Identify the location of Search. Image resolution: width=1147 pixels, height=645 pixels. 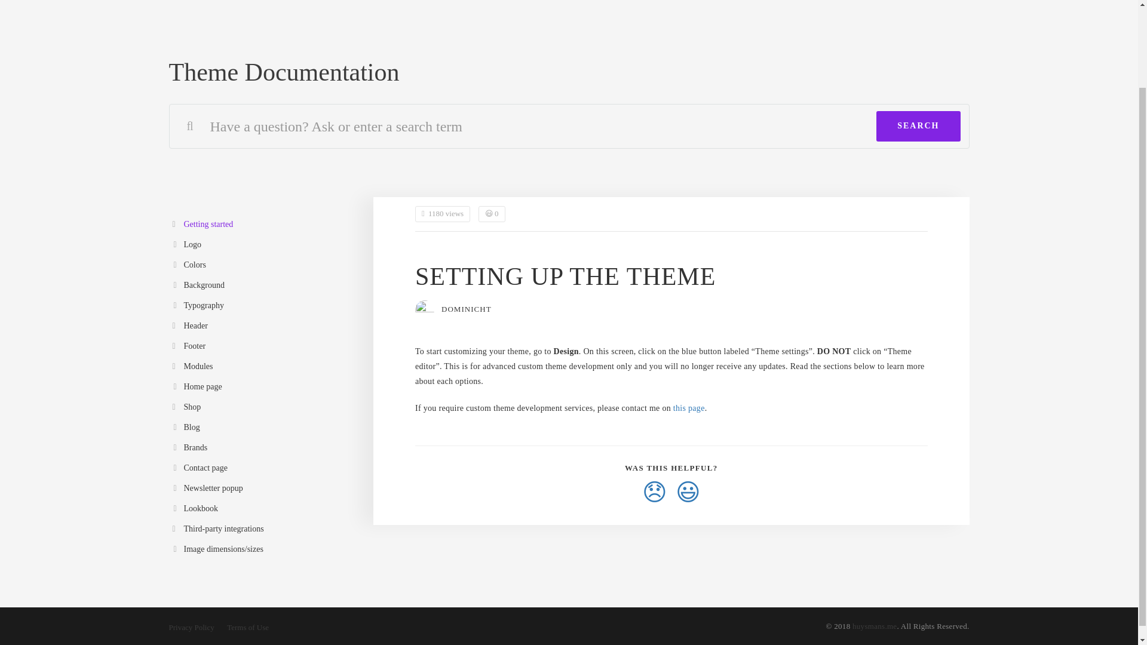
(918, 125).